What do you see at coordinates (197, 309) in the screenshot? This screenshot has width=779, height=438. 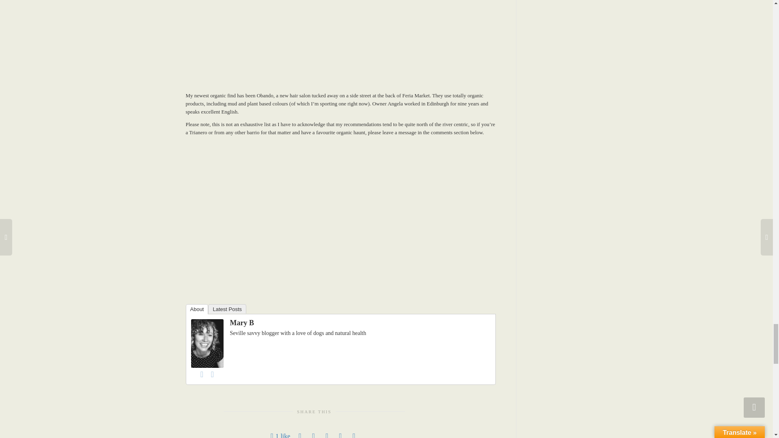 I see `About` at bounding box center [197, 309].